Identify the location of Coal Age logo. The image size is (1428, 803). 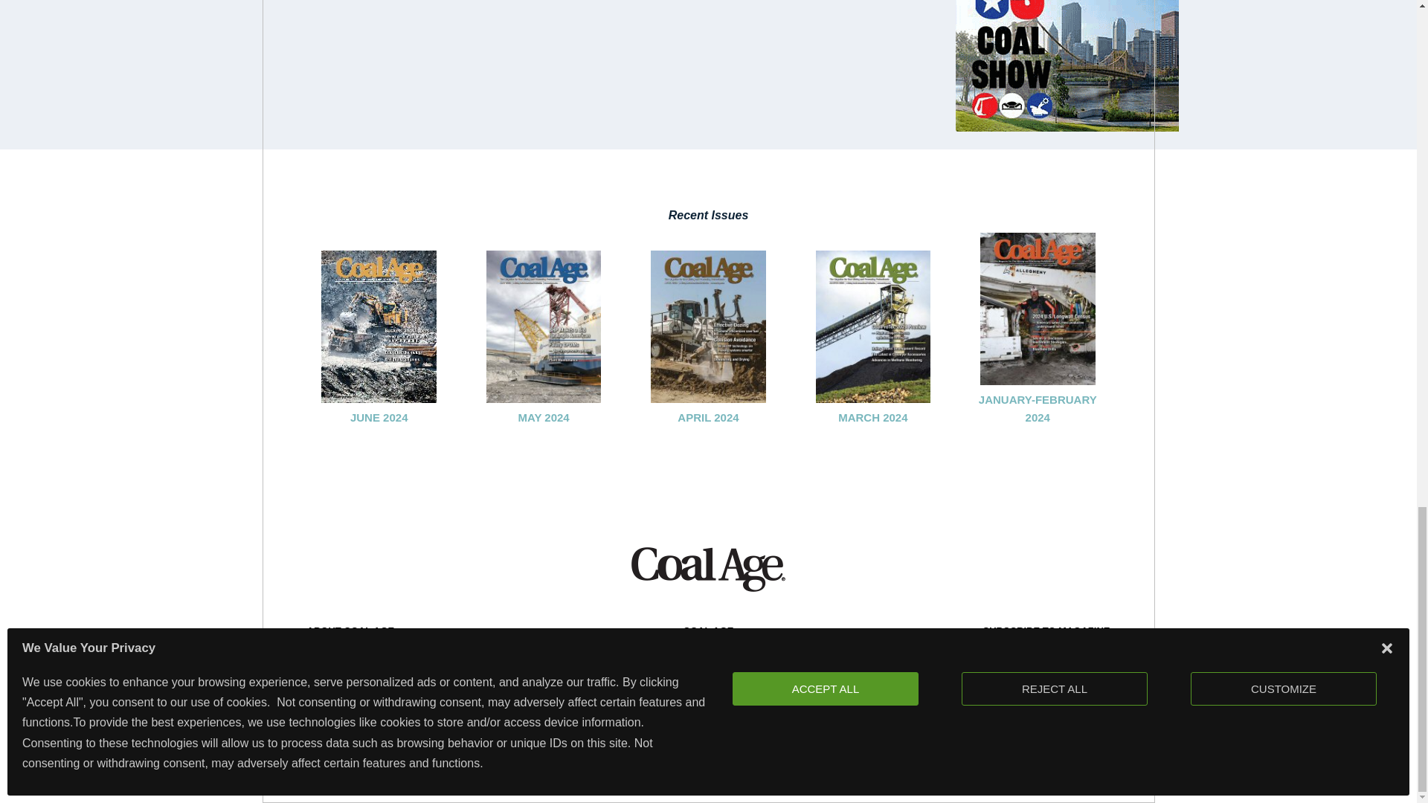
(708, 569).